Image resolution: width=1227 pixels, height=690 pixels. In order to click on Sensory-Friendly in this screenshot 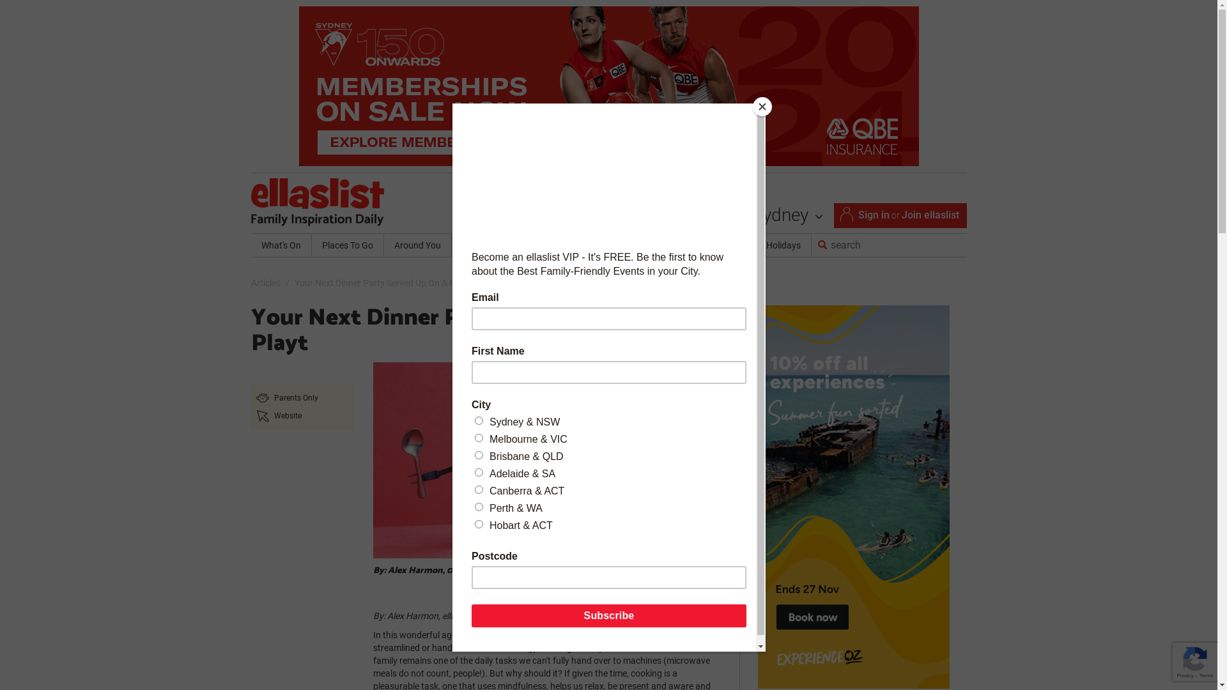, I will do `click(684, 245)`.